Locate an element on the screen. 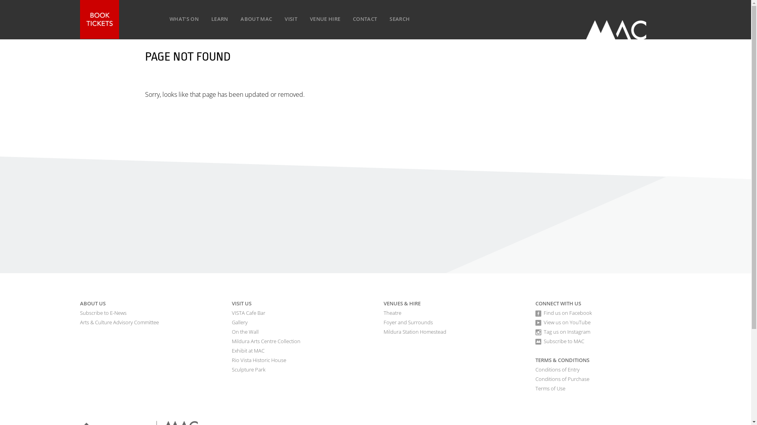 The image size is (757, 425). VISTA Cafe Bar is located at coordinates (248, 313).